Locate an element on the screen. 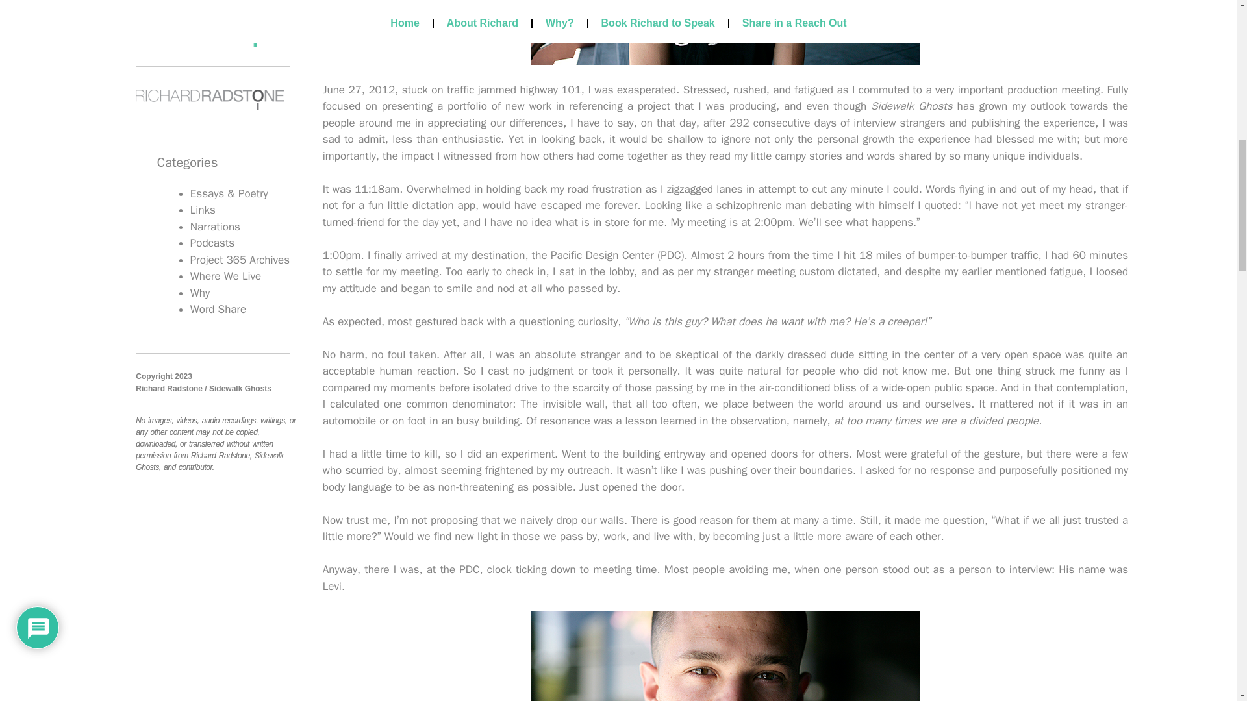 This screenshot has height=701, width=1247. Project 365 Archives is located at coordinates (240, 260).